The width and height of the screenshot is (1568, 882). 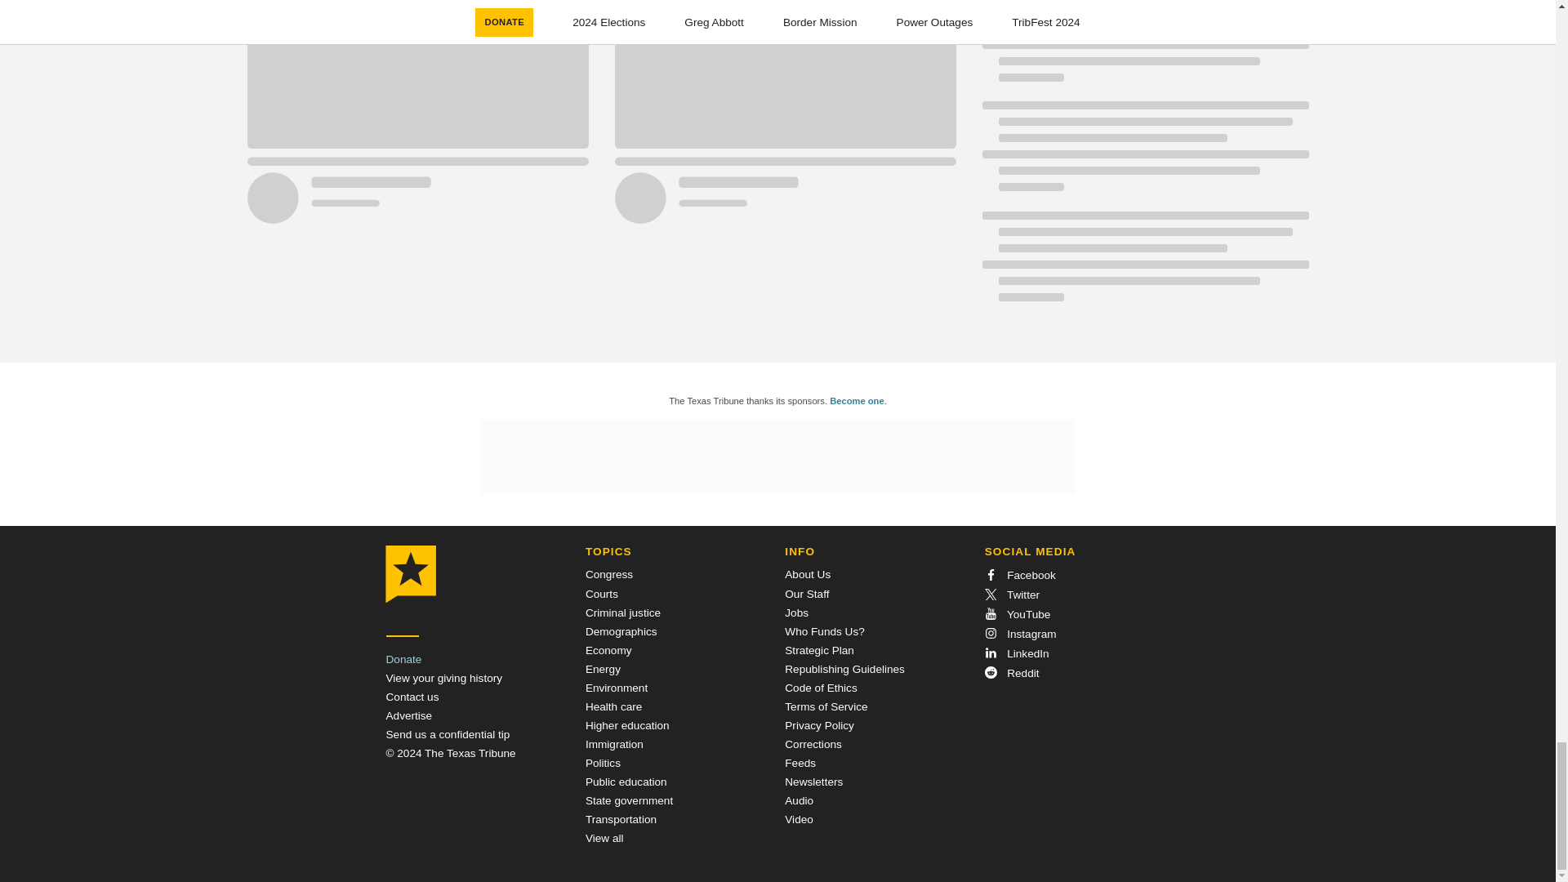 What do you see at coordinates (844, 670) in the screenshot?
I see `Republishing Guidelines` at bounding box center [844, 670].